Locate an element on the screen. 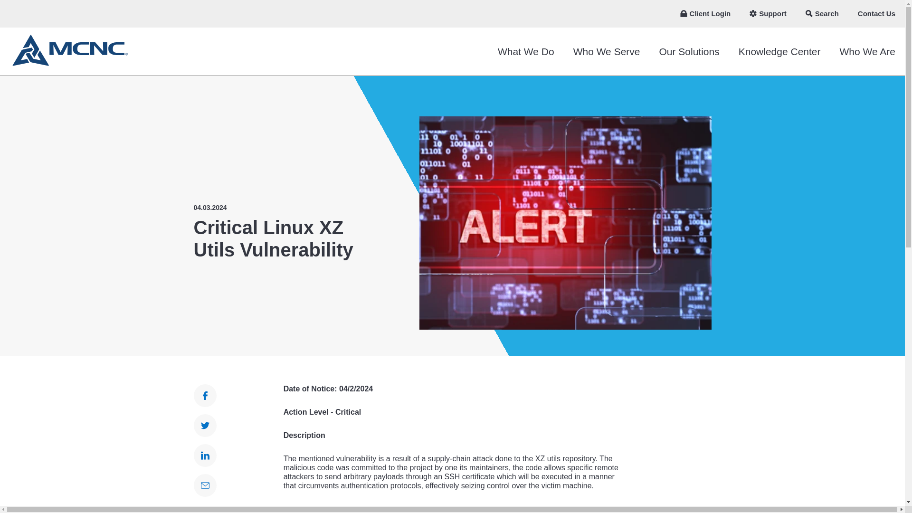 The width and height of the screenshot is (912, 513). Search is located at coordinates (822, 14).